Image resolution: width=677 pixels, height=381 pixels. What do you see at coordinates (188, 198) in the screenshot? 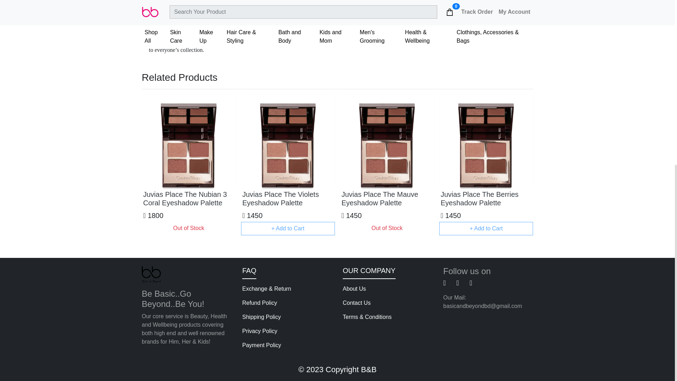
I see `Juvias Place The Nubian 3 Coral Eyeshadow Palette` at bounding box center [188, 198].